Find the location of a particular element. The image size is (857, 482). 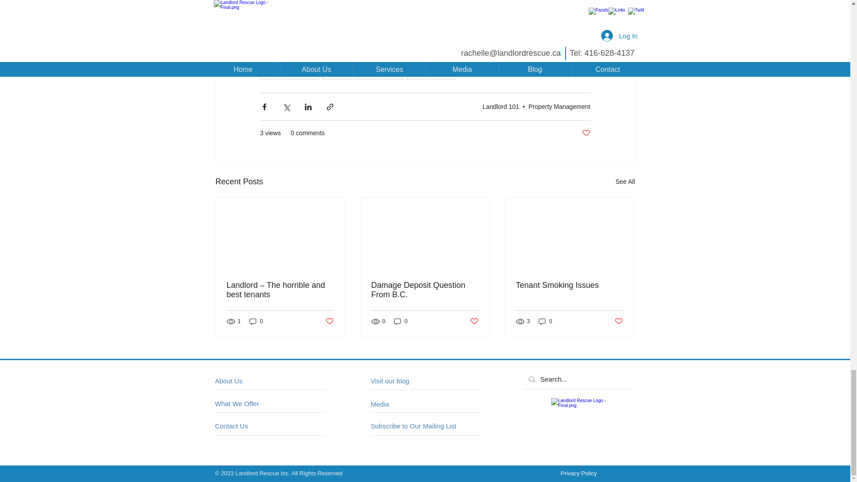

Property Ownership is located at coordinates (428, 56).